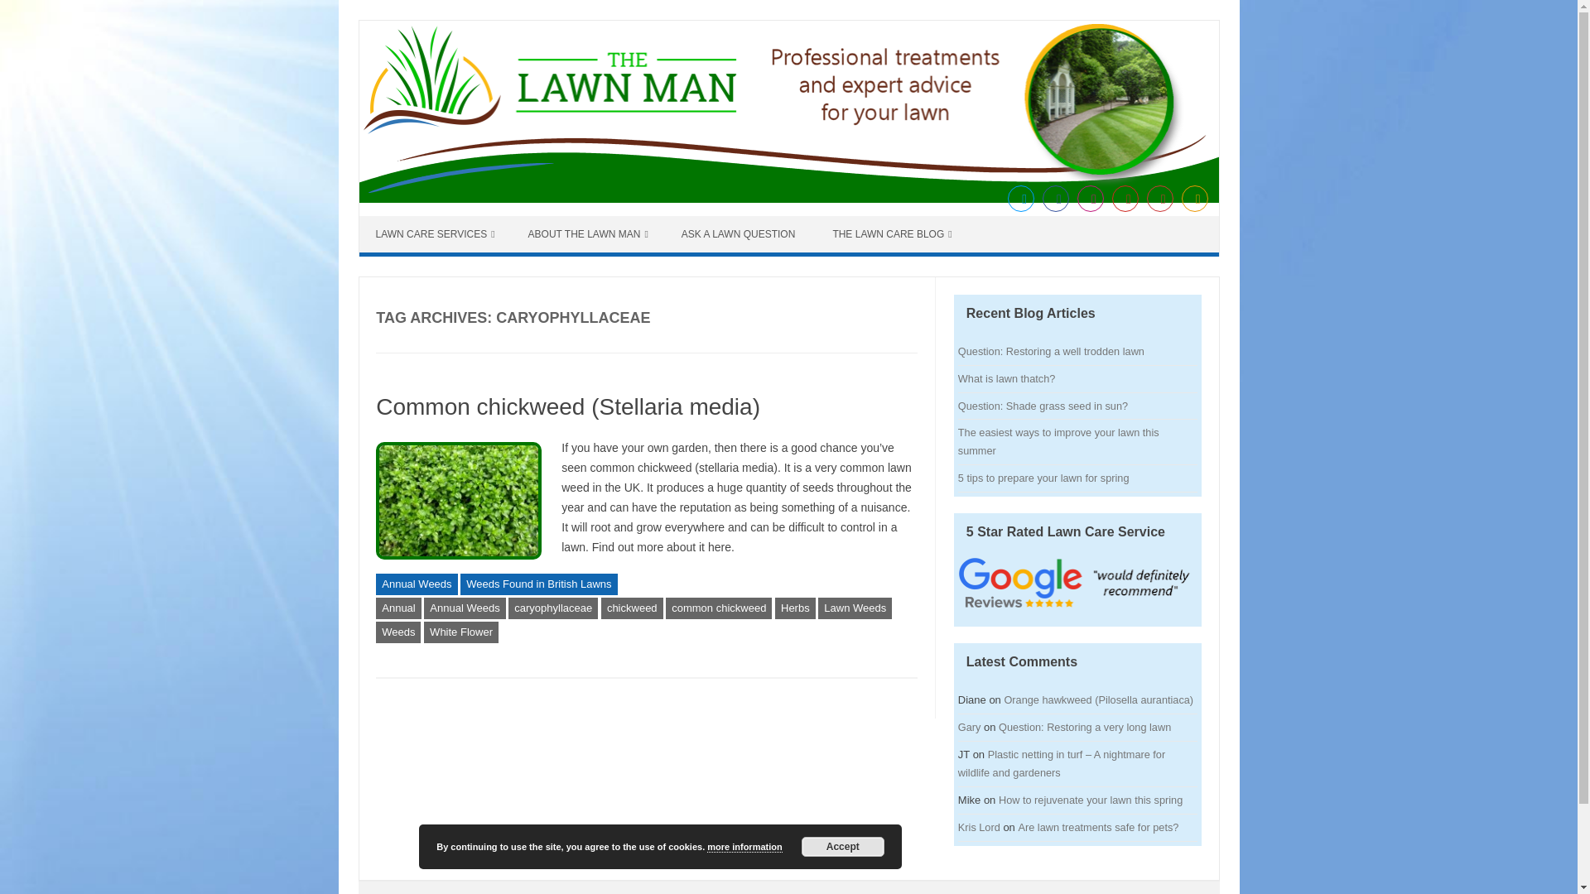  I want to click on ASK A LAWN QUESTION, so click(740, 233).